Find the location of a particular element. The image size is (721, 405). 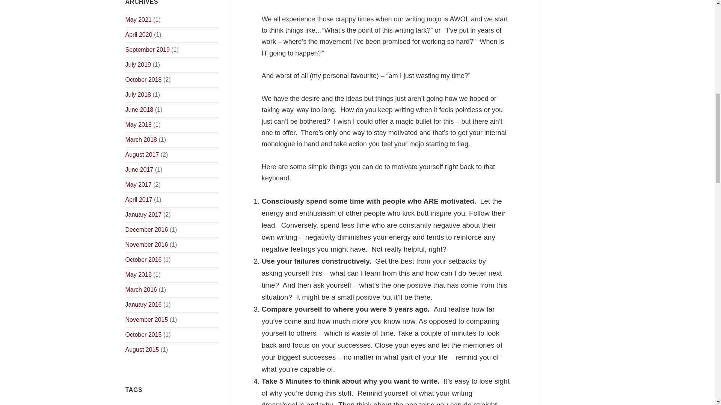

August 2015 is located at coordinates (142, 349).